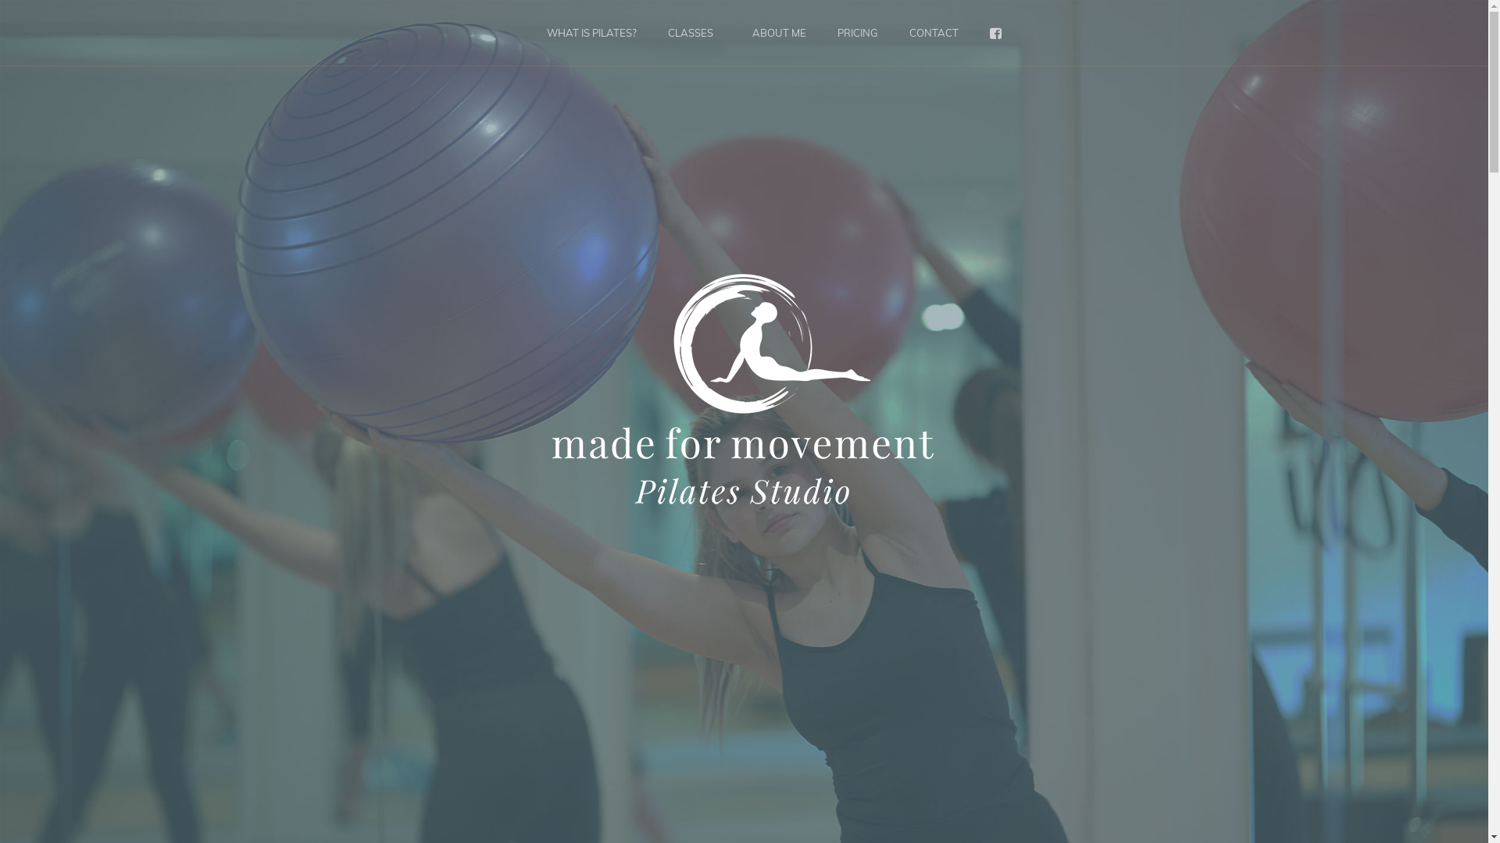  I want to click on WHAT IS PILATES?, so click(592, 33).